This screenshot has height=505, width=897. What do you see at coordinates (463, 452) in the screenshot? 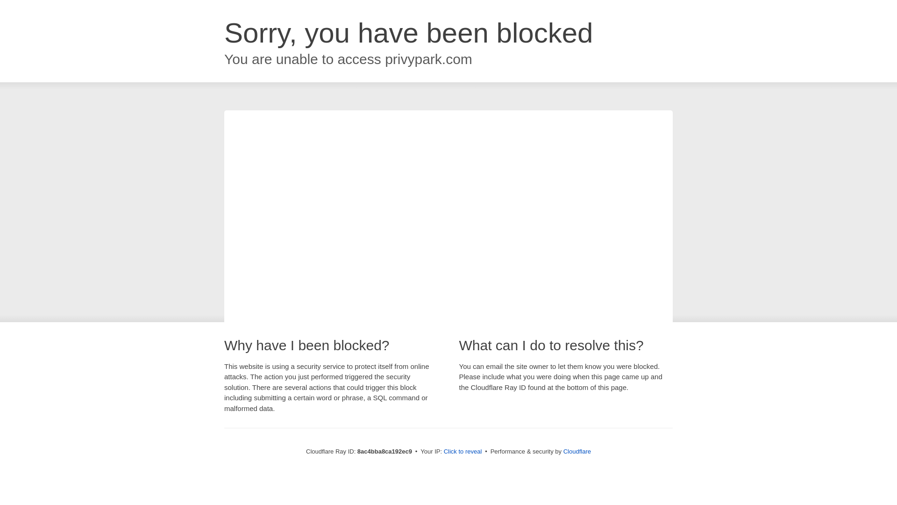
I see `Click to reveal` at bounding box center [463, 452].